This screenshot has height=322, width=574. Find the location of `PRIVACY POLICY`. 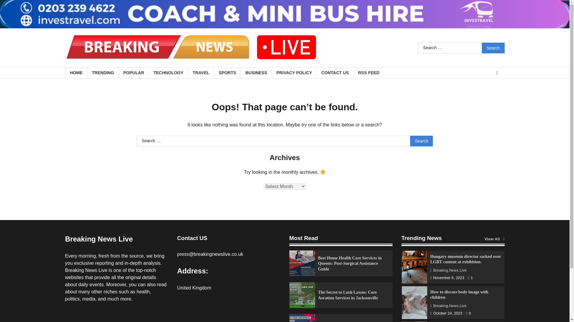

PRIVACY POLICY is located at coordinates (294, 73).